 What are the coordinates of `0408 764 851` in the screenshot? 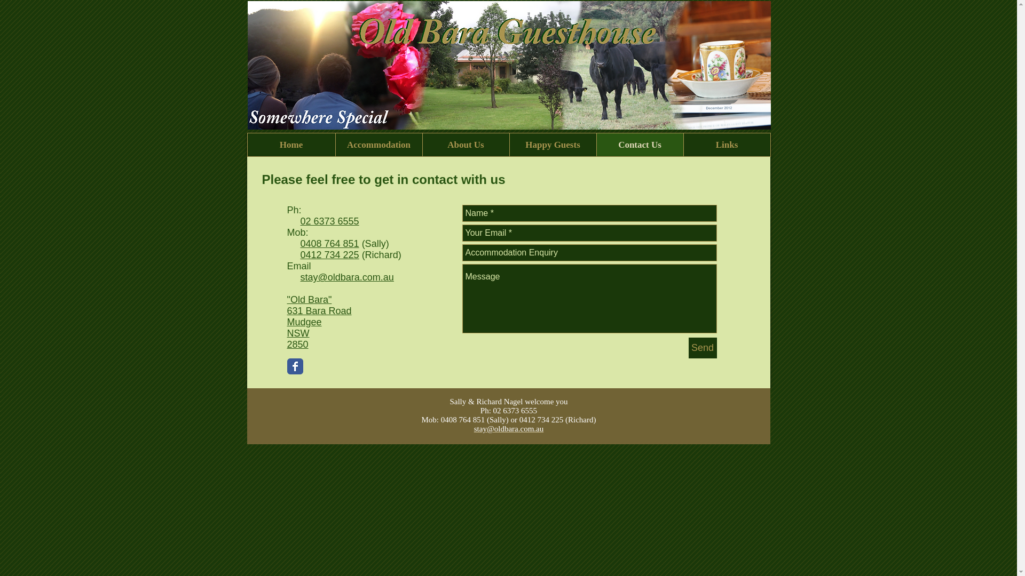 It's located at (330, 243).